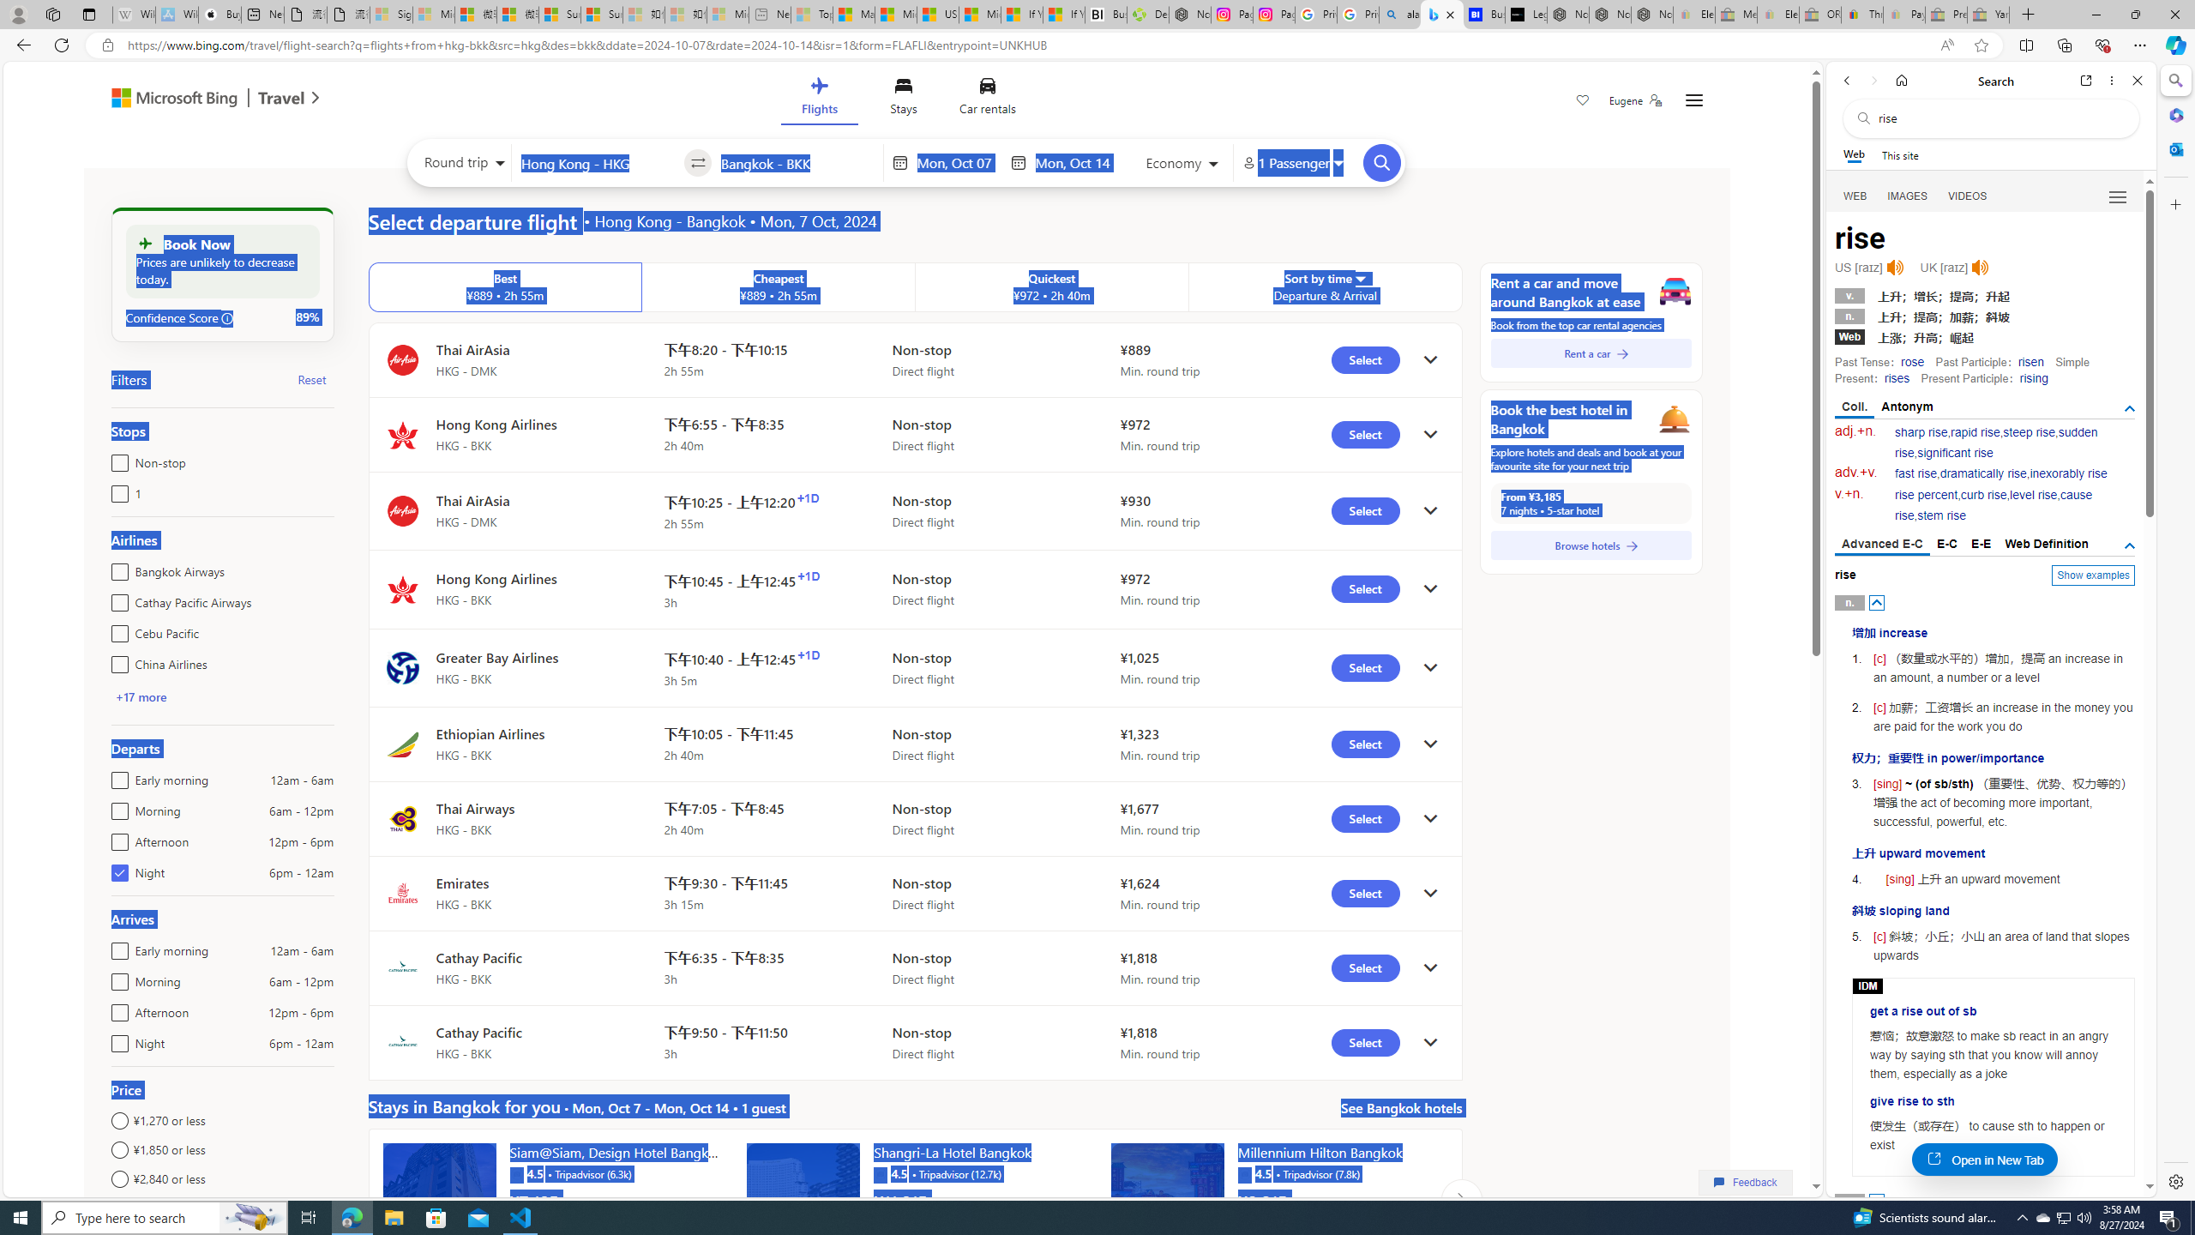 Image resolution: width=2195 pixels, height=1235 pixels. What do you see at coordinates (117, 660) in the screenshot?
I see `China Airlines` at bounding box center [117, 660].